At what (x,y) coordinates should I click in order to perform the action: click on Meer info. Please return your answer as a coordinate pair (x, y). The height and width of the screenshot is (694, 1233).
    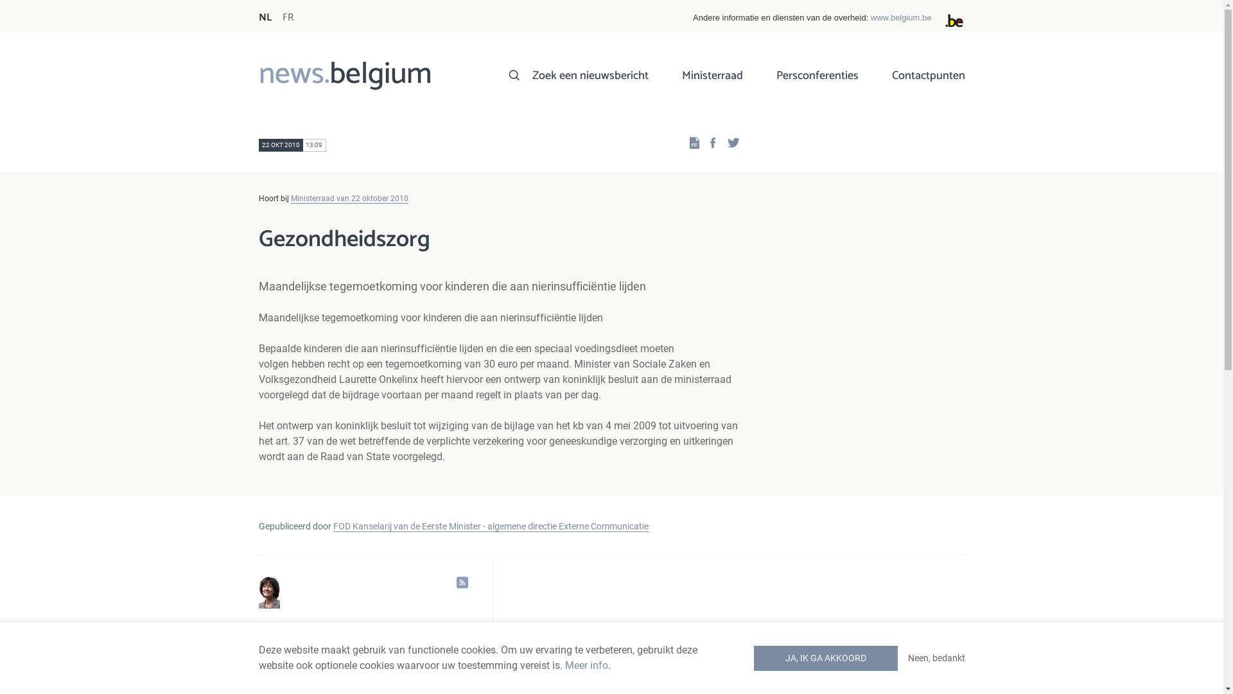
    Looking at the image, I should click on (587, 666).